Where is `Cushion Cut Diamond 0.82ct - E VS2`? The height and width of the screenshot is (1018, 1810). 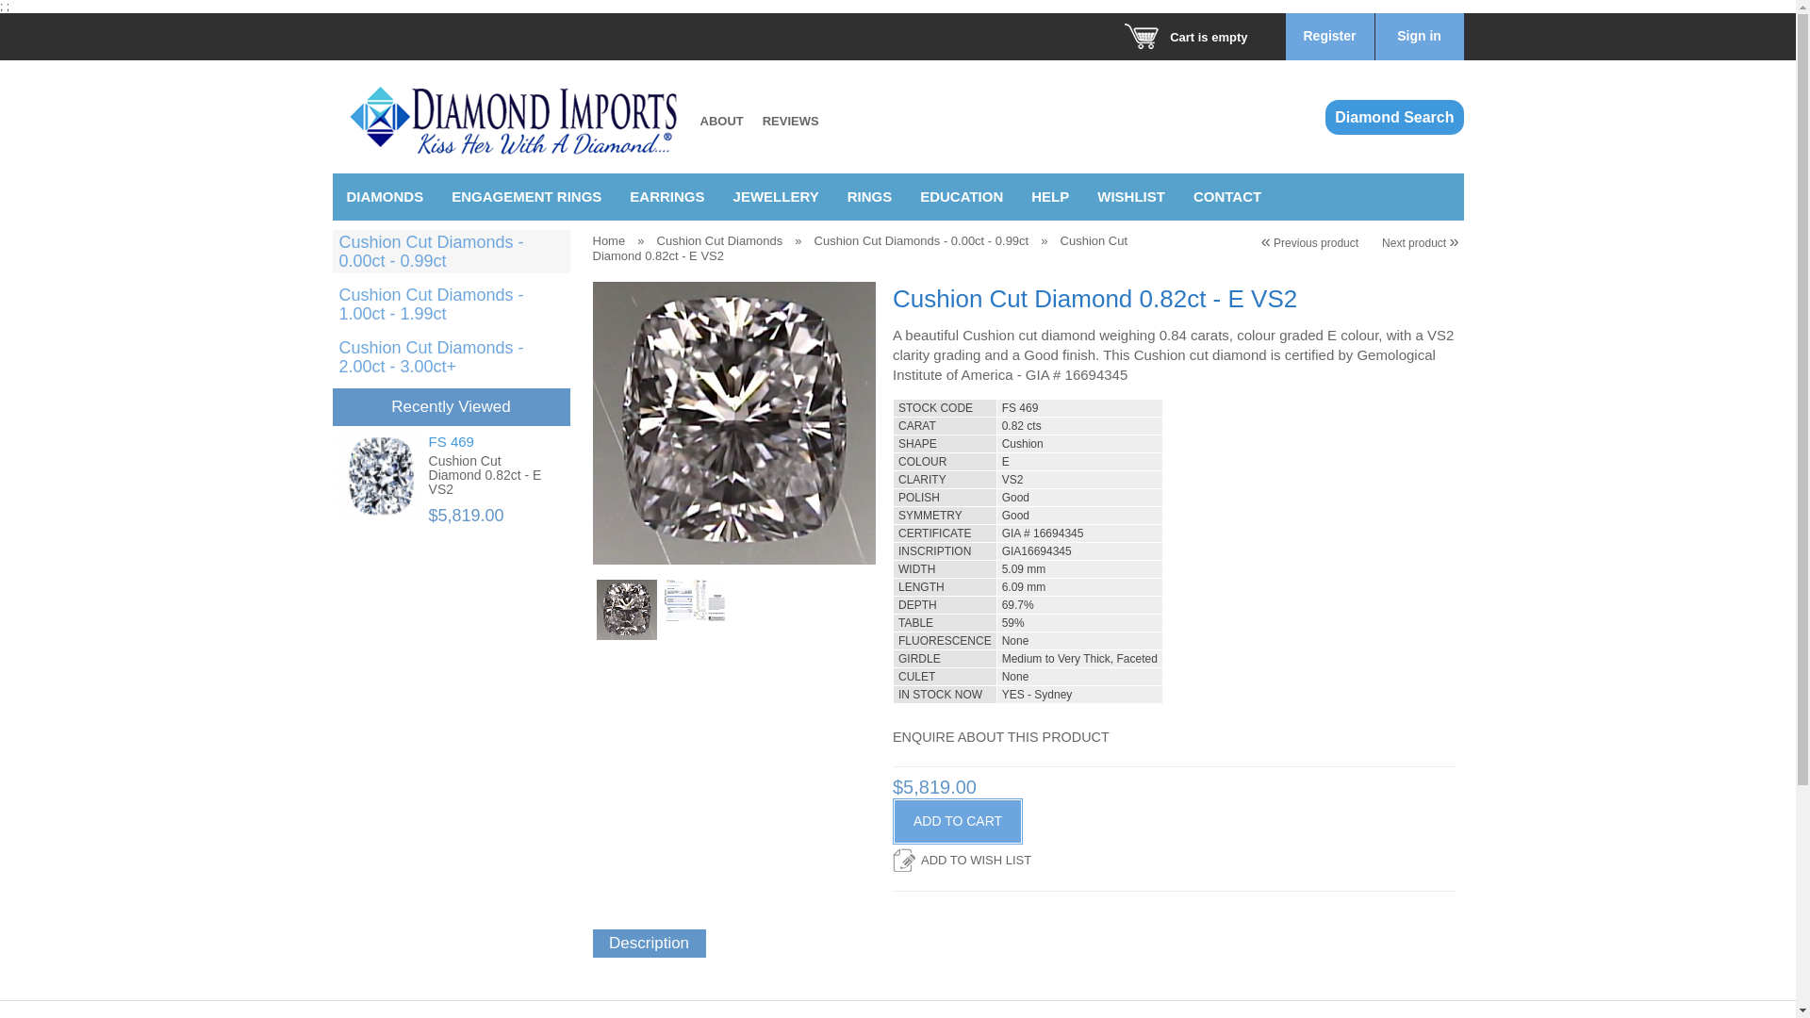 Cushion Cut Diamond 0.82ct - E VS2 is located at coordinates (733, 423).